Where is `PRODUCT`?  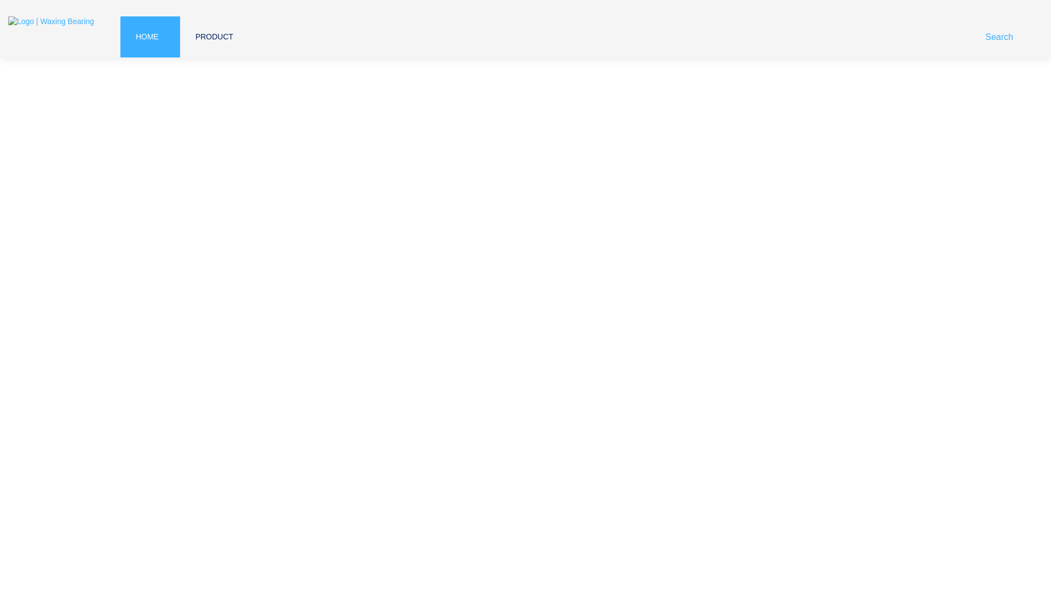
PRODUCT is located at coordinates (215, 36).